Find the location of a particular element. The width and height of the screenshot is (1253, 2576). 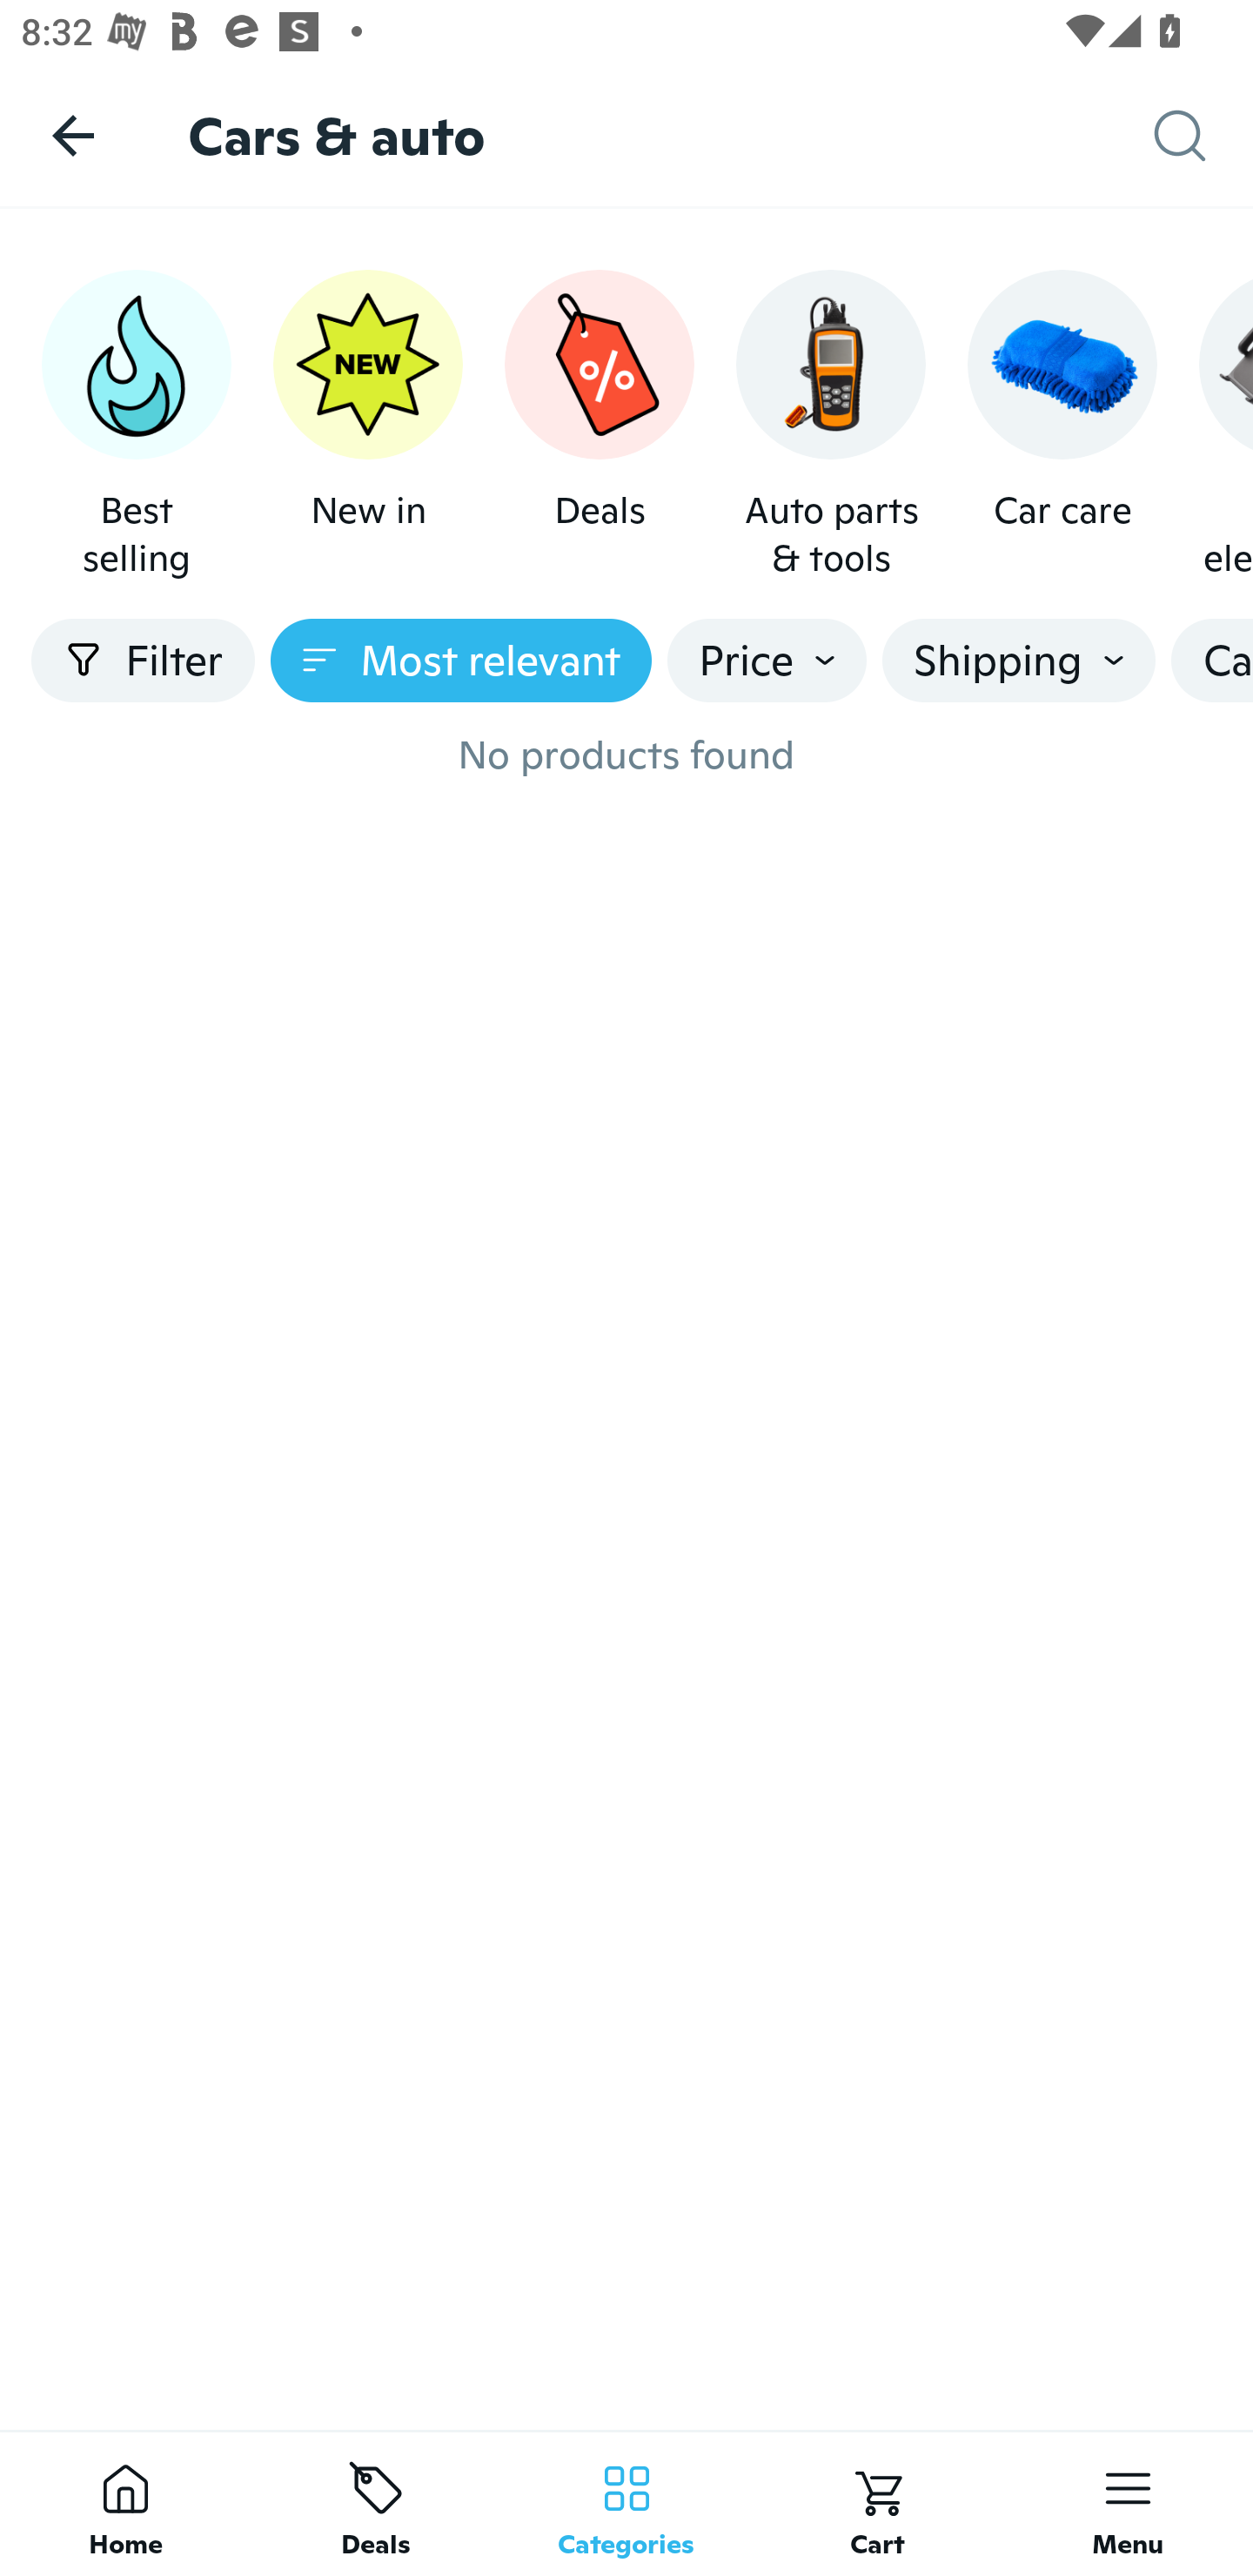

New in is located at coordinates (367, 426).